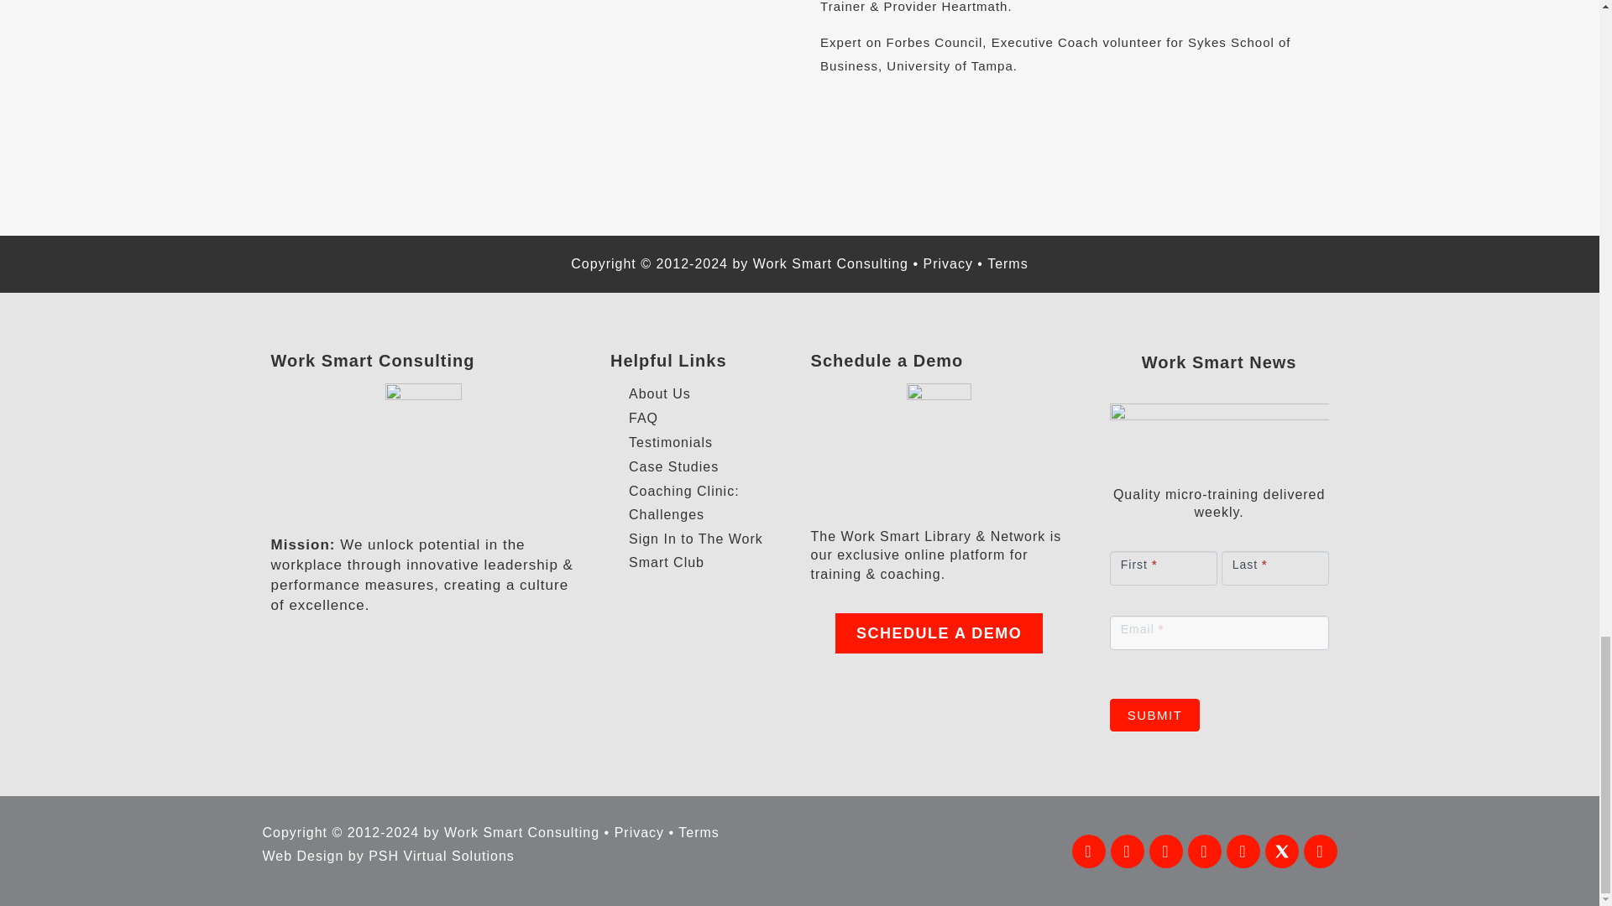  What do you see at coordinates (702, 393) in the screenshot?
I see `About Us` at bounding box center [702, 393].